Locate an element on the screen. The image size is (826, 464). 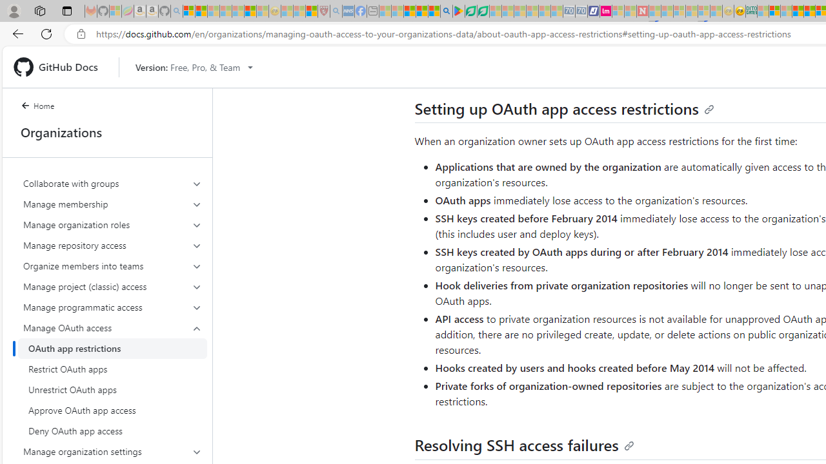
Pets - MSN is located at coordinates (422, 12).